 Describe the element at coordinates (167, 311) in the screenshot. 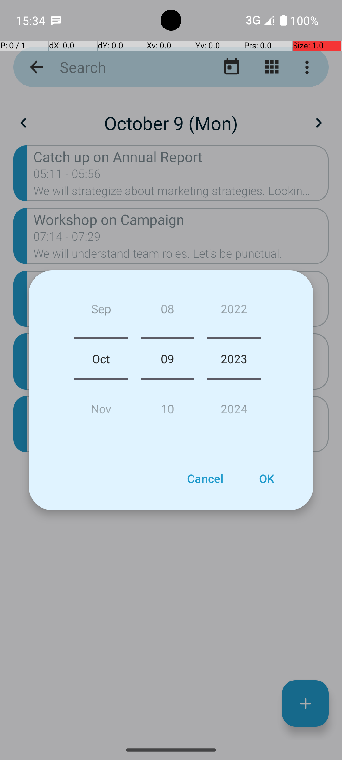

I see `08` at that location.